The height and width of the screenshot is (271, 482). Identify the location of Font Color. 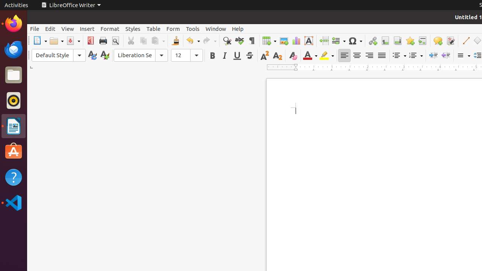
(310, 56).